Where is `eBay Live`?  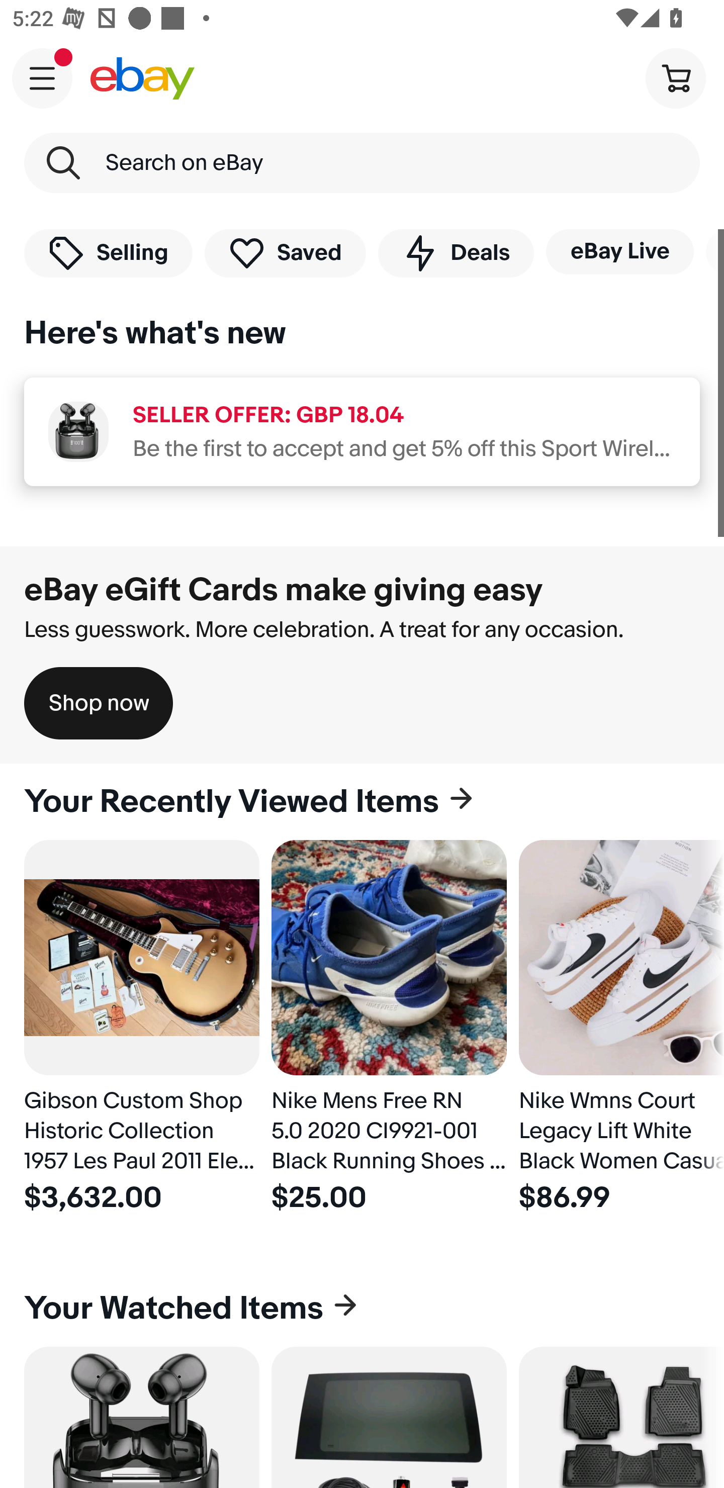 eBay Live is located at coordinates (619, 251).